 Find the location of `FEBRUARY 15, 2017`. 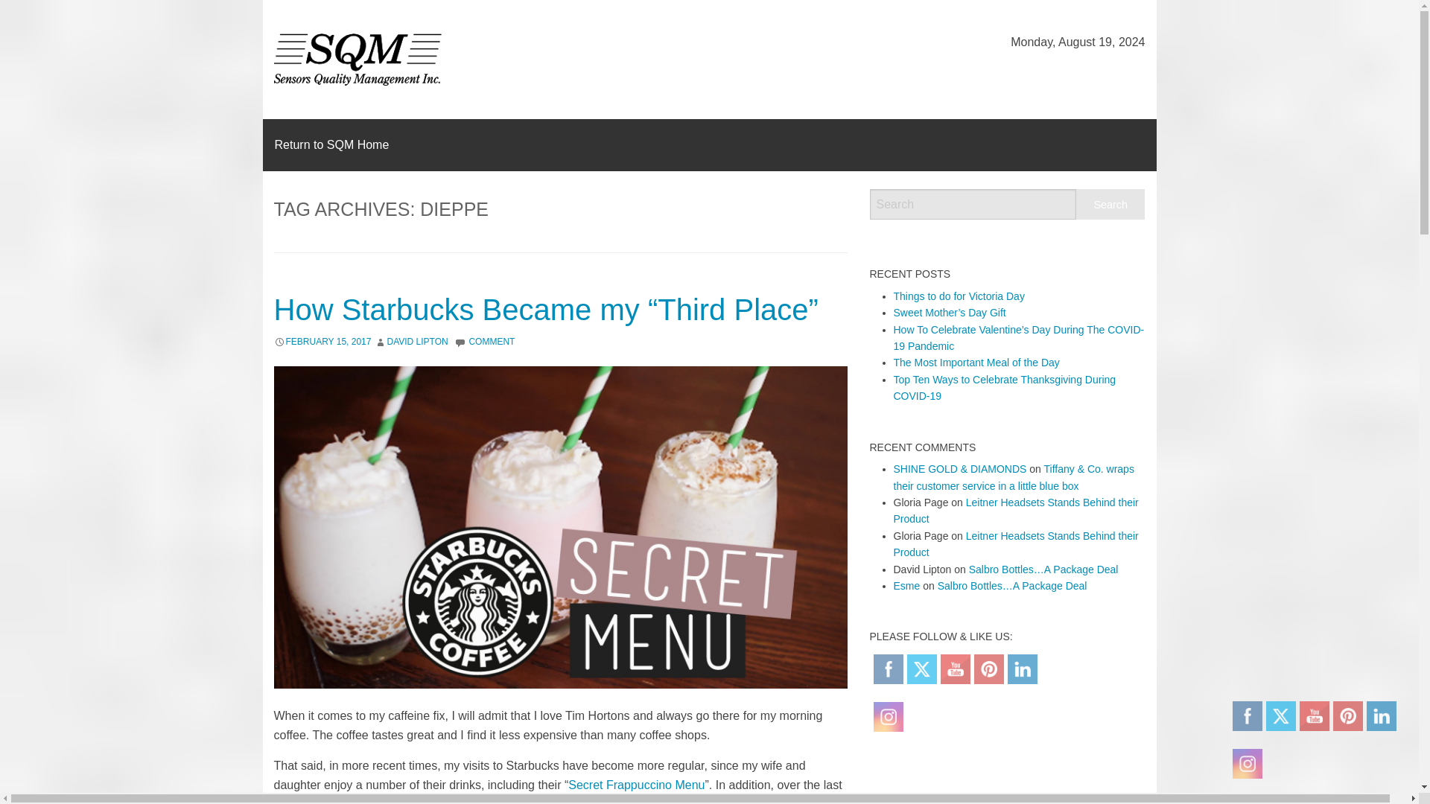

FEBRUARY 15, 2017 is located at coordinates (329, 341).